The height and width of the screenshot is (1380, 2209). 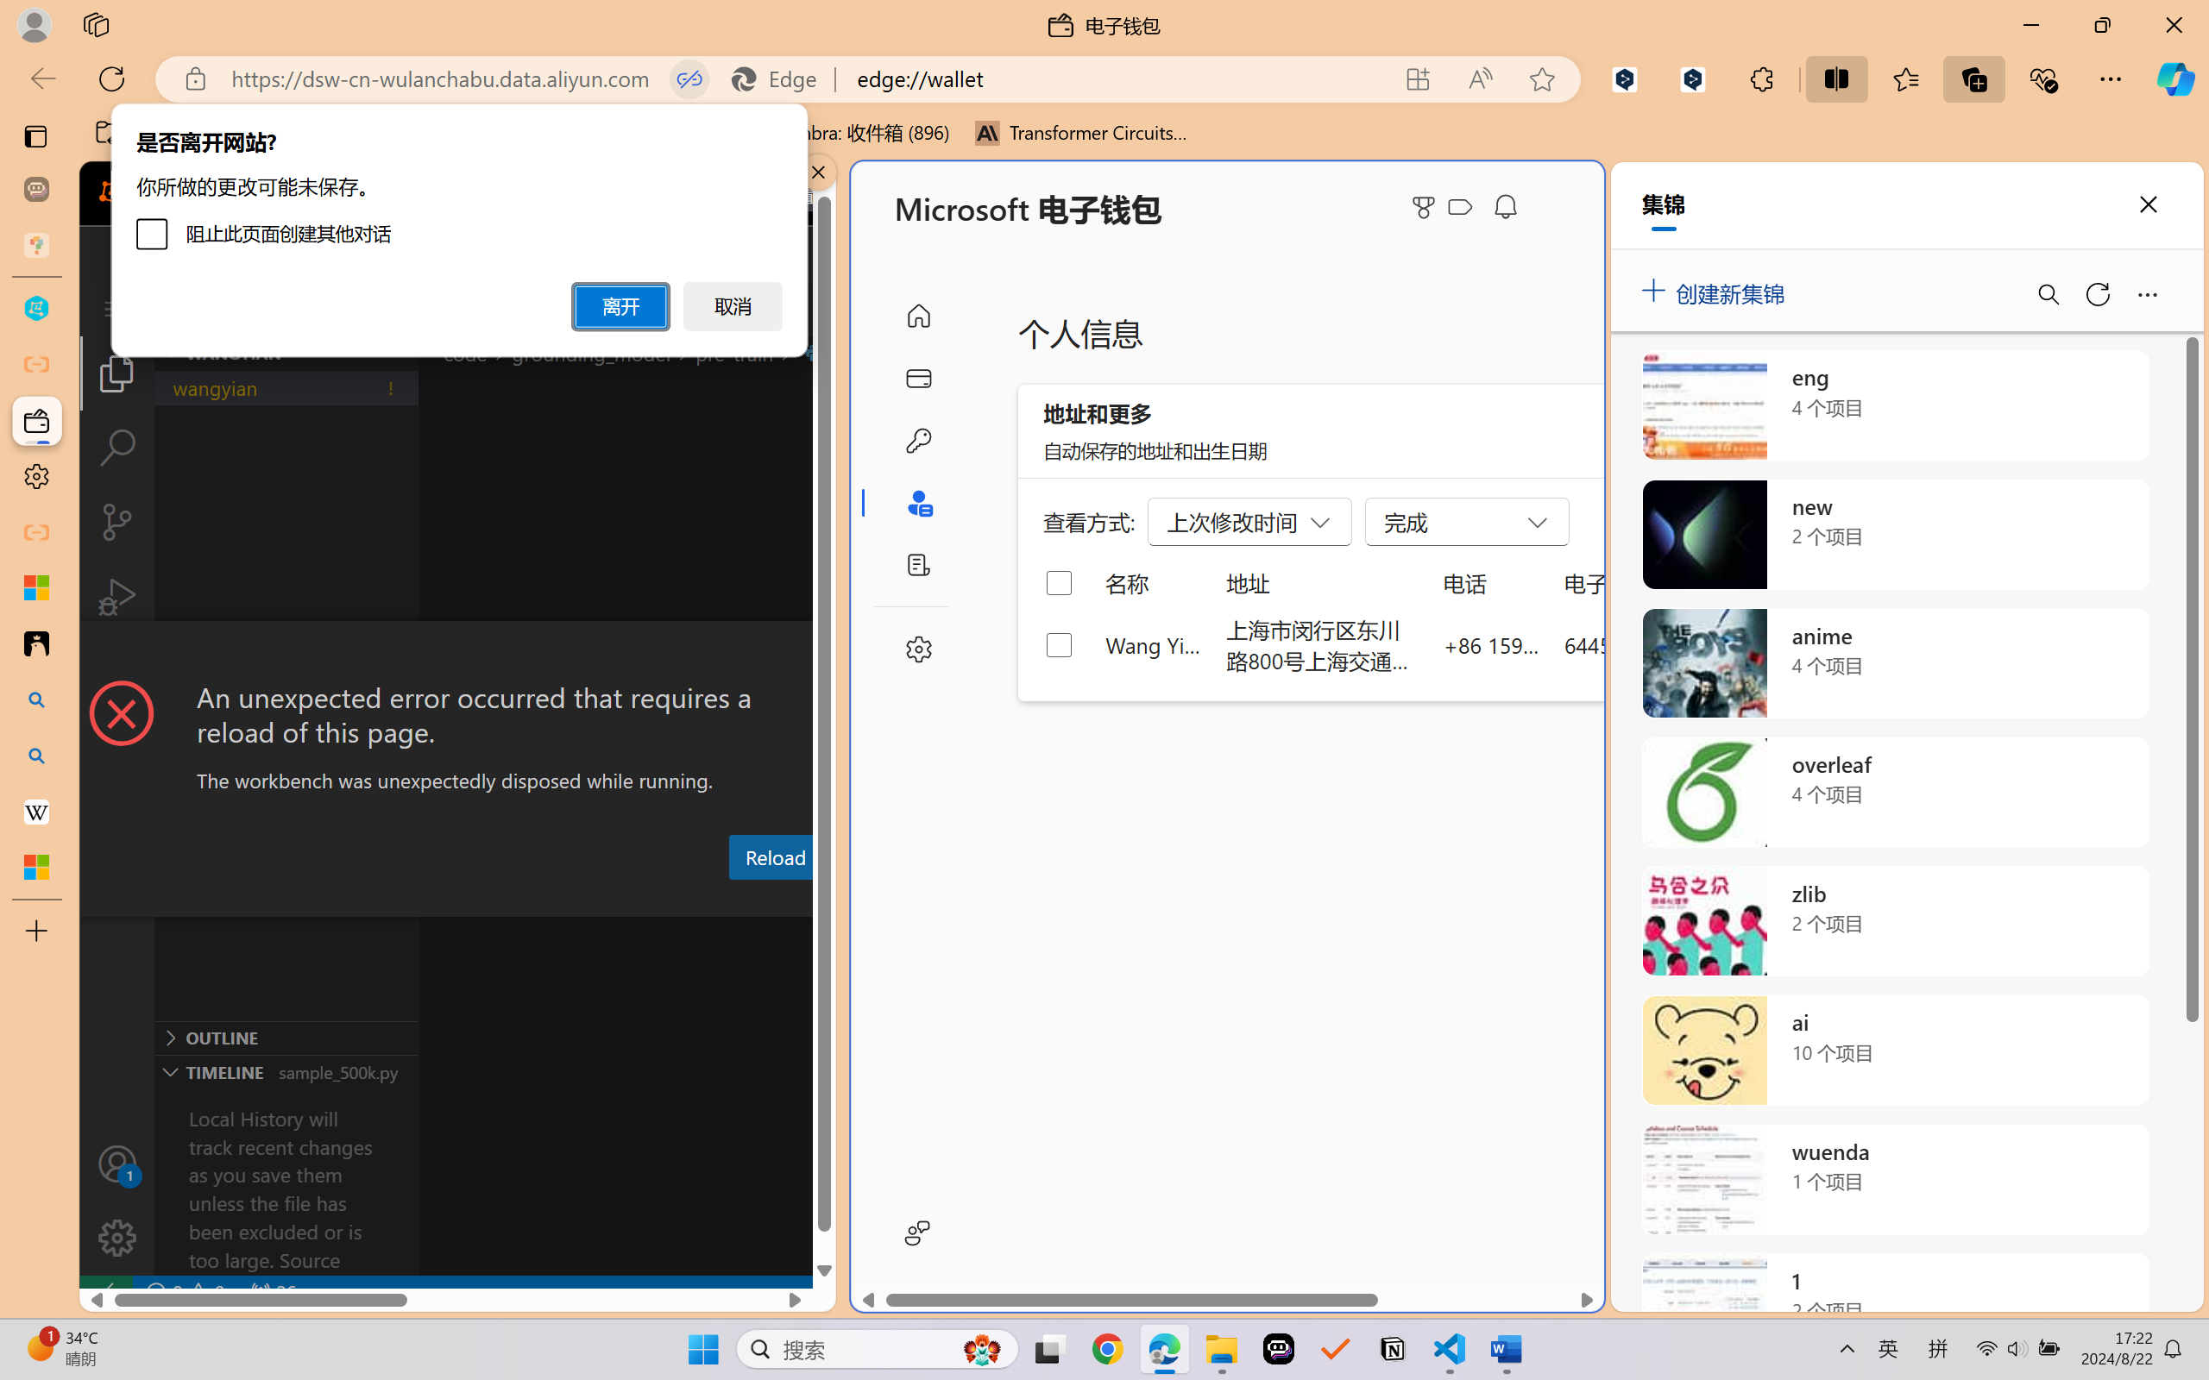 I want to click on Transformer Circuits Thread, so click(x=1082, y=133).